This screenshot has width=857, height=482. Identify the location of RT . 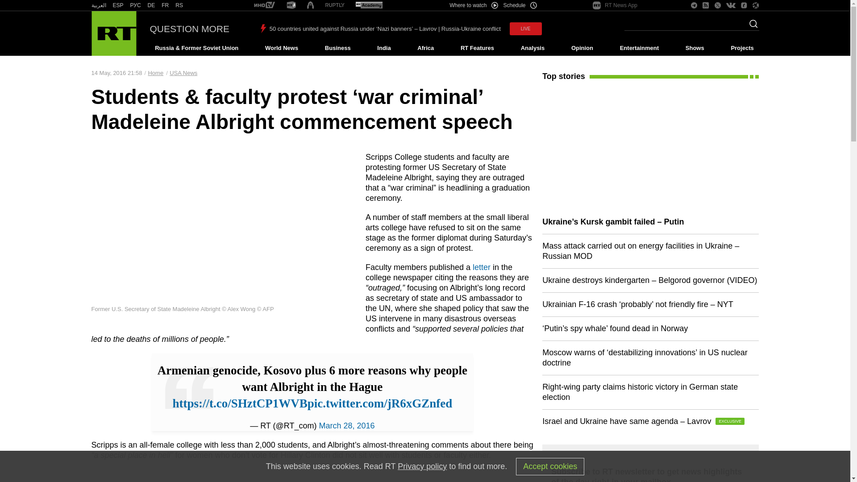
(369, 5).